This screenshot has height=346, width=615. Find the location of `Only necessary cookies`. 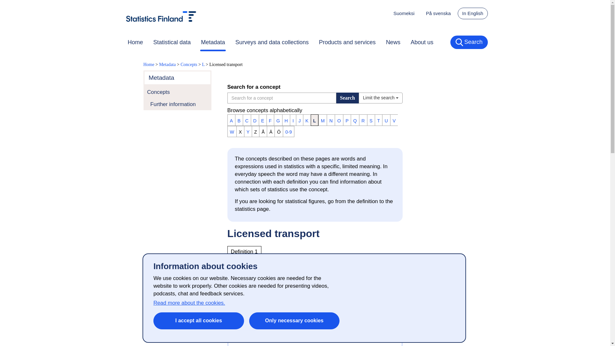

Only necessary cookies is located at coordinates (294, 321).